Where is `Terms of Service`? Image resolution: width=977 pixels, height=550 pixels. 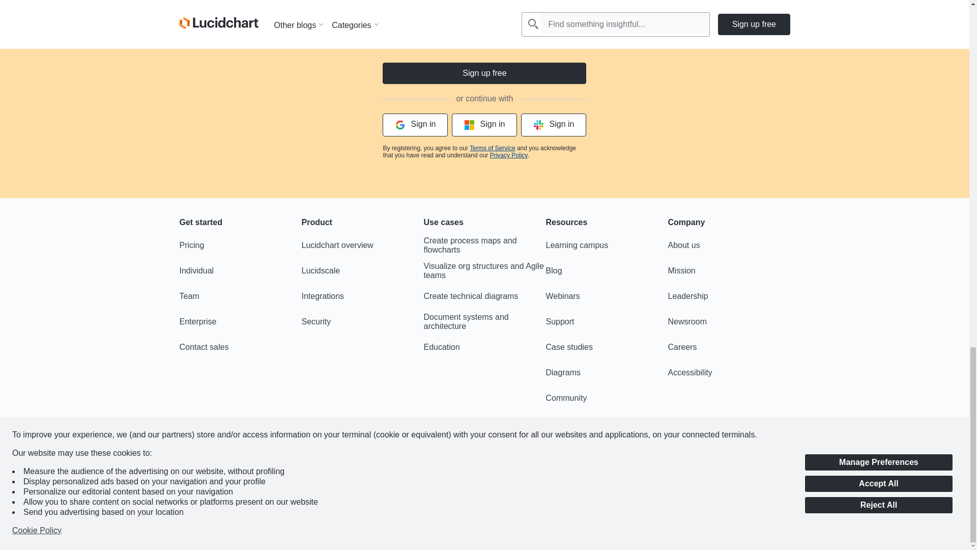
Terms of Service is located at coordinates (492, 148).